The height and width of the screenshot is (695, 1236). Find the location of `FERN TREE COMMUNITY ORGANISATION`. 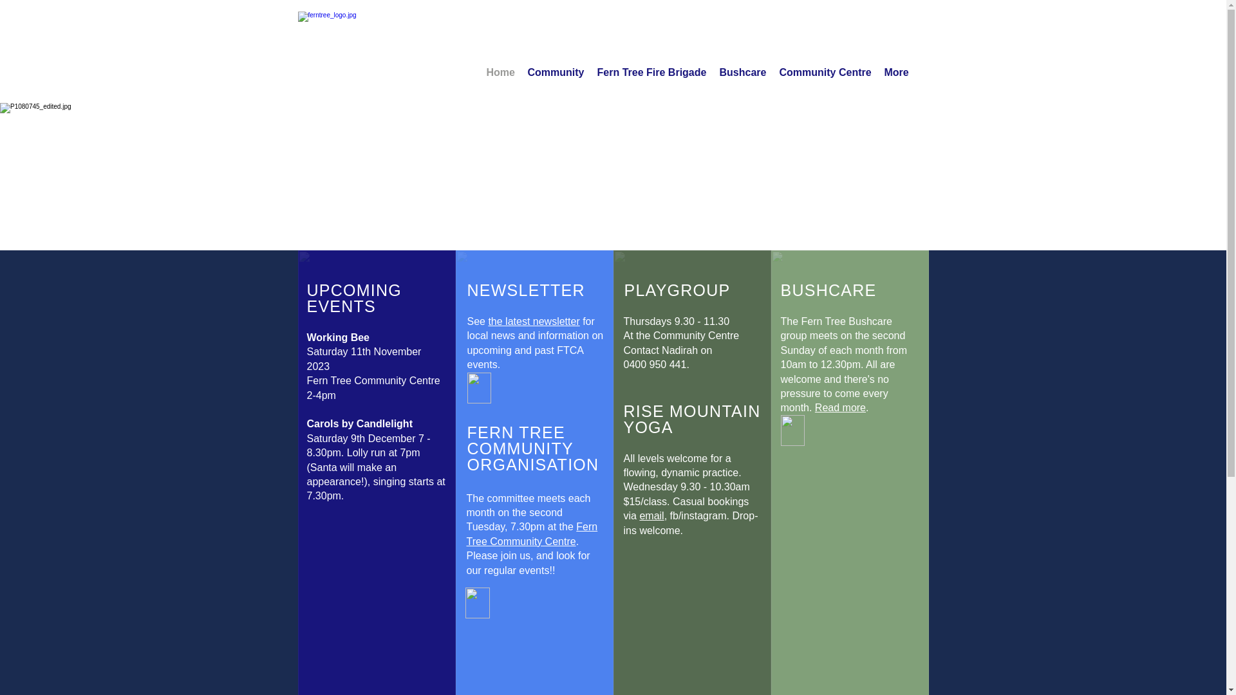

FERN TREE COMMUNITY ORGANISATION is located at coordinates (533, 449).